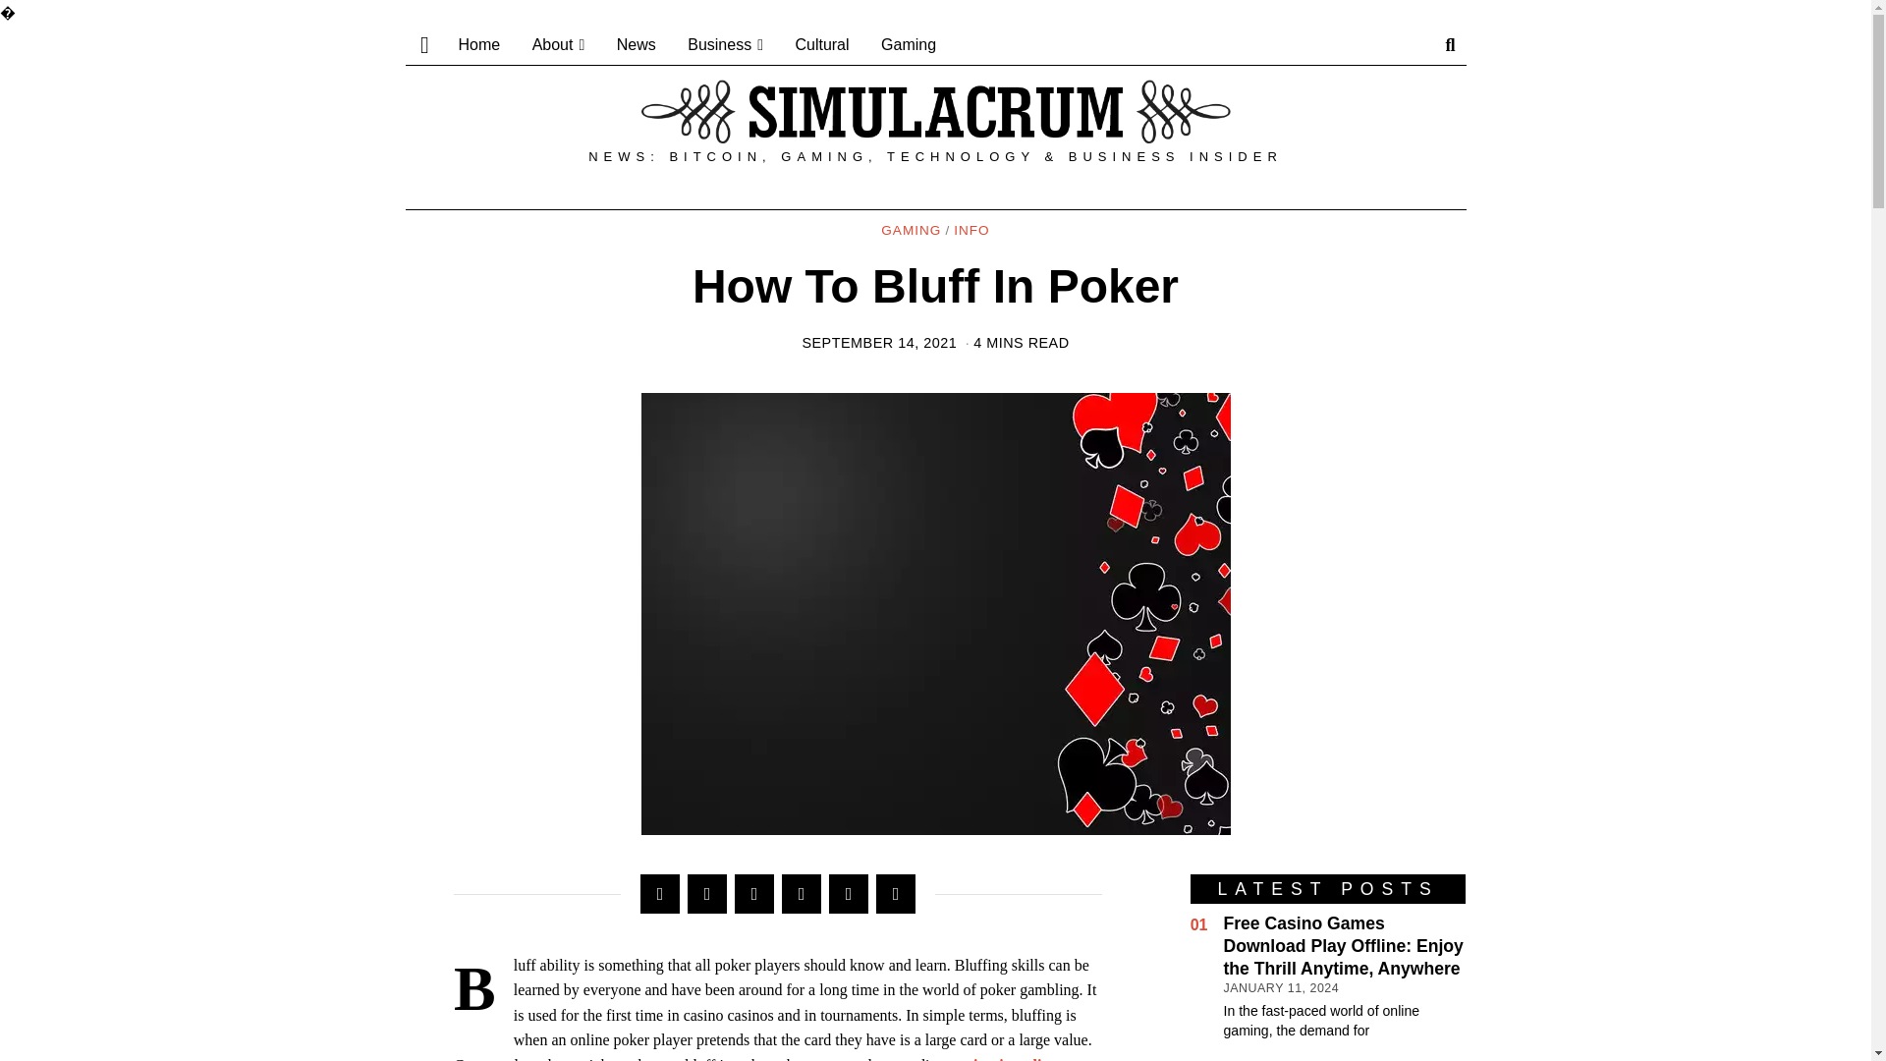  Describe the element at coordinates (559, 44) in the screenshot. I see `About` at that location.